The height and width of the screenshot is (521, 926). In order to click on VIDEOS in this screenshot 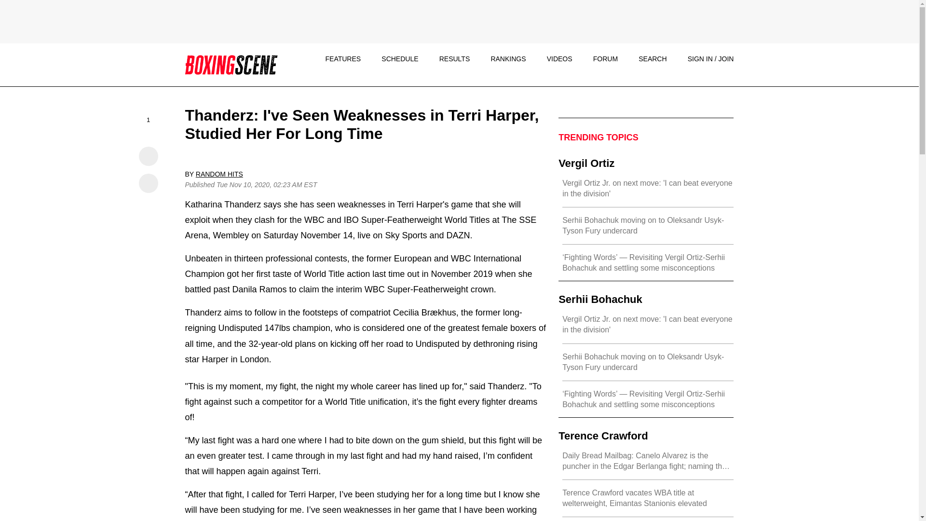, I will do `click(559, 59)`.